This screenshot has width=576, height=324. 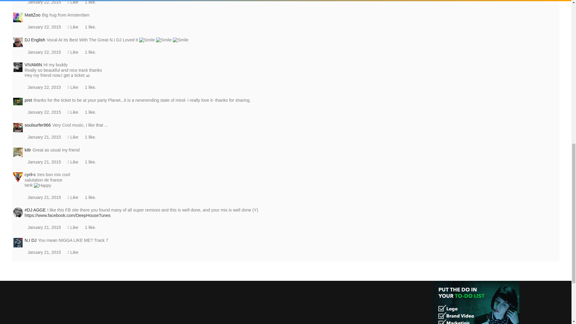 What do you see at coordinates (18, 17) in the screenshot?
I see `MattZoo` at bounding box center [18, 17].